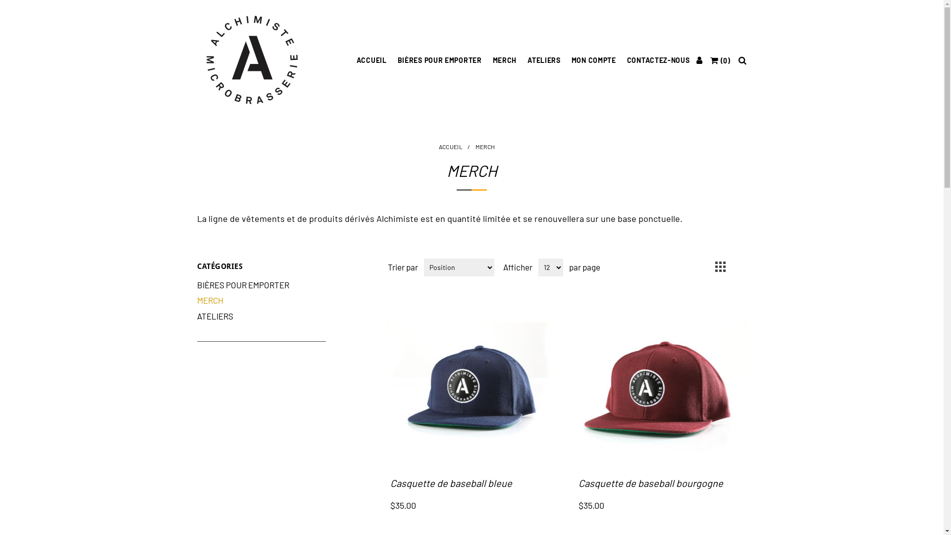 Image resolution: width=951 pixels, height=535 pixels. What do you see at coordinates (505, 60) in the screenshot?
I see `MERCH` at bounding box center [505, 60].